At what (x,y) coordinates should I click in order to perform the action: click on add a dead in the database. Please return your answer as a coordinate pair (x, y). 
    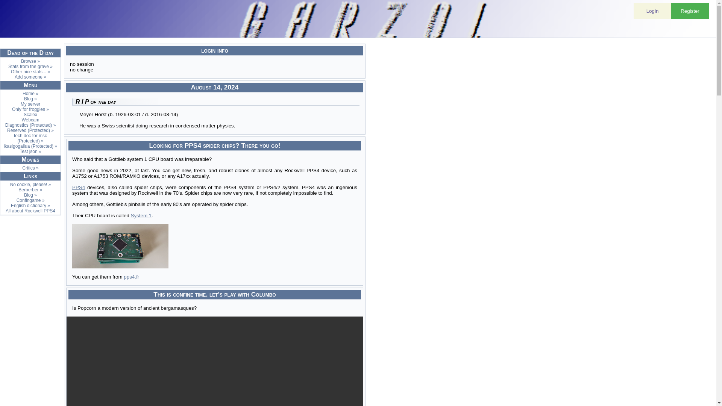
    Looking at the image, I should click on (30, 77).